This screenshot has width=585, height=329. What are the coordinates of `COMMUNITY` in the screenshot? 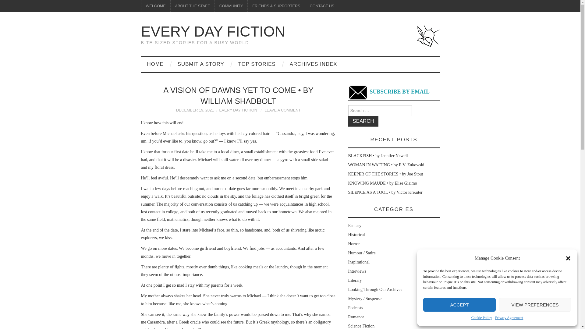 It's located at (231, 6).